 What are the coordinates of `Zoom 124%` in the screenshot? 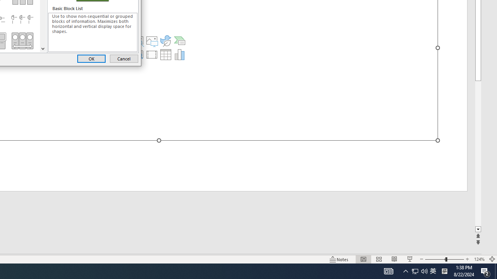 It's located at (479, 259).